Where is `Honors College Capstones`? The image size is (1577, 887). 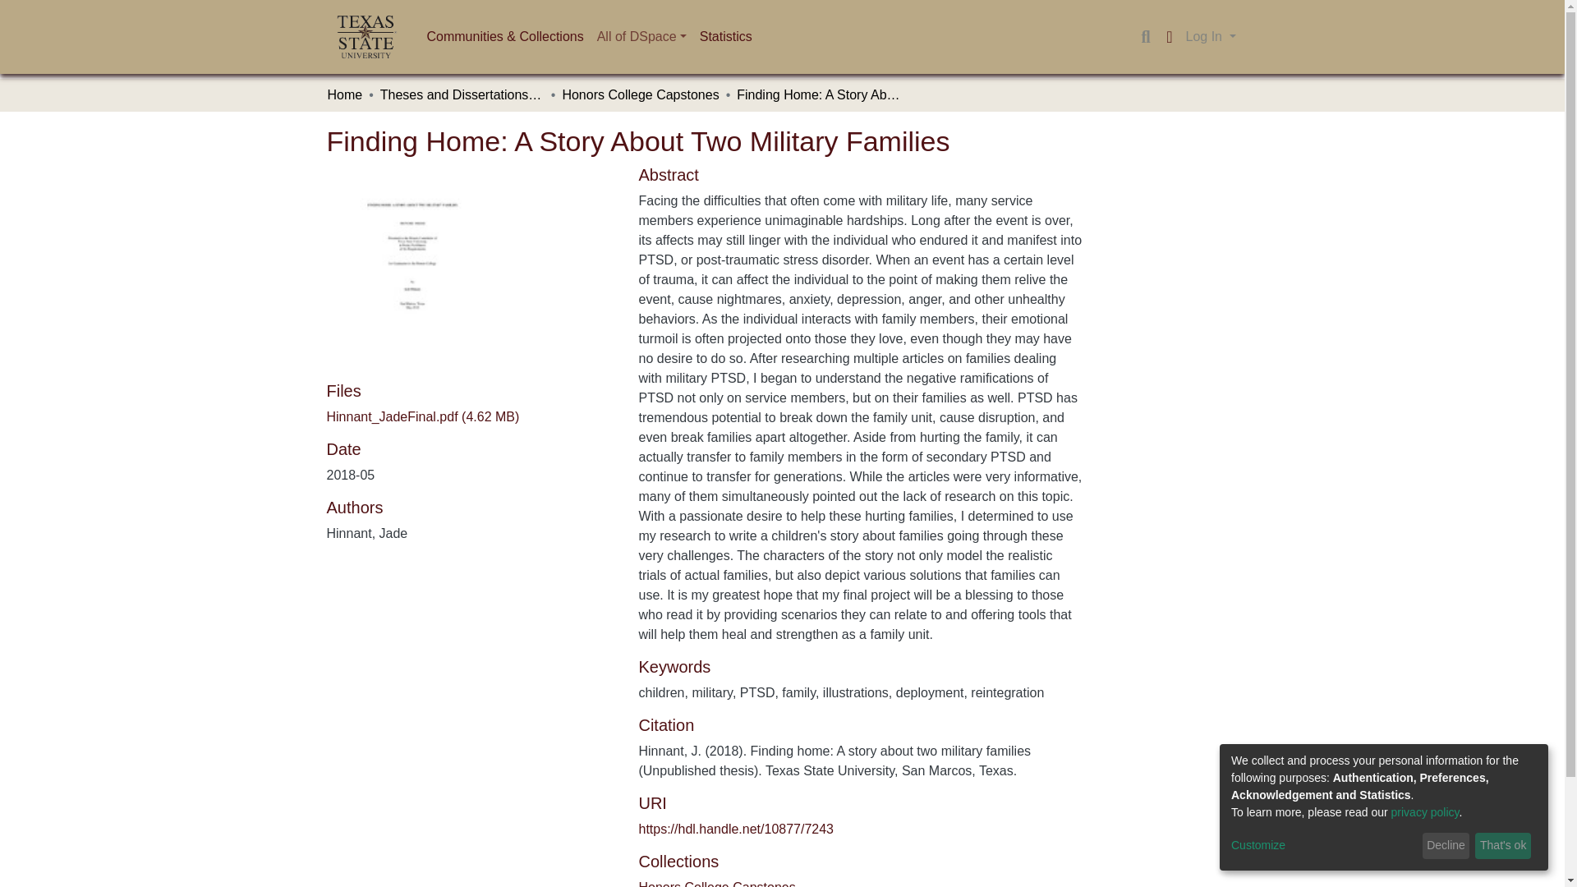 Honors College Capstones is located at coordinates (716, 884).